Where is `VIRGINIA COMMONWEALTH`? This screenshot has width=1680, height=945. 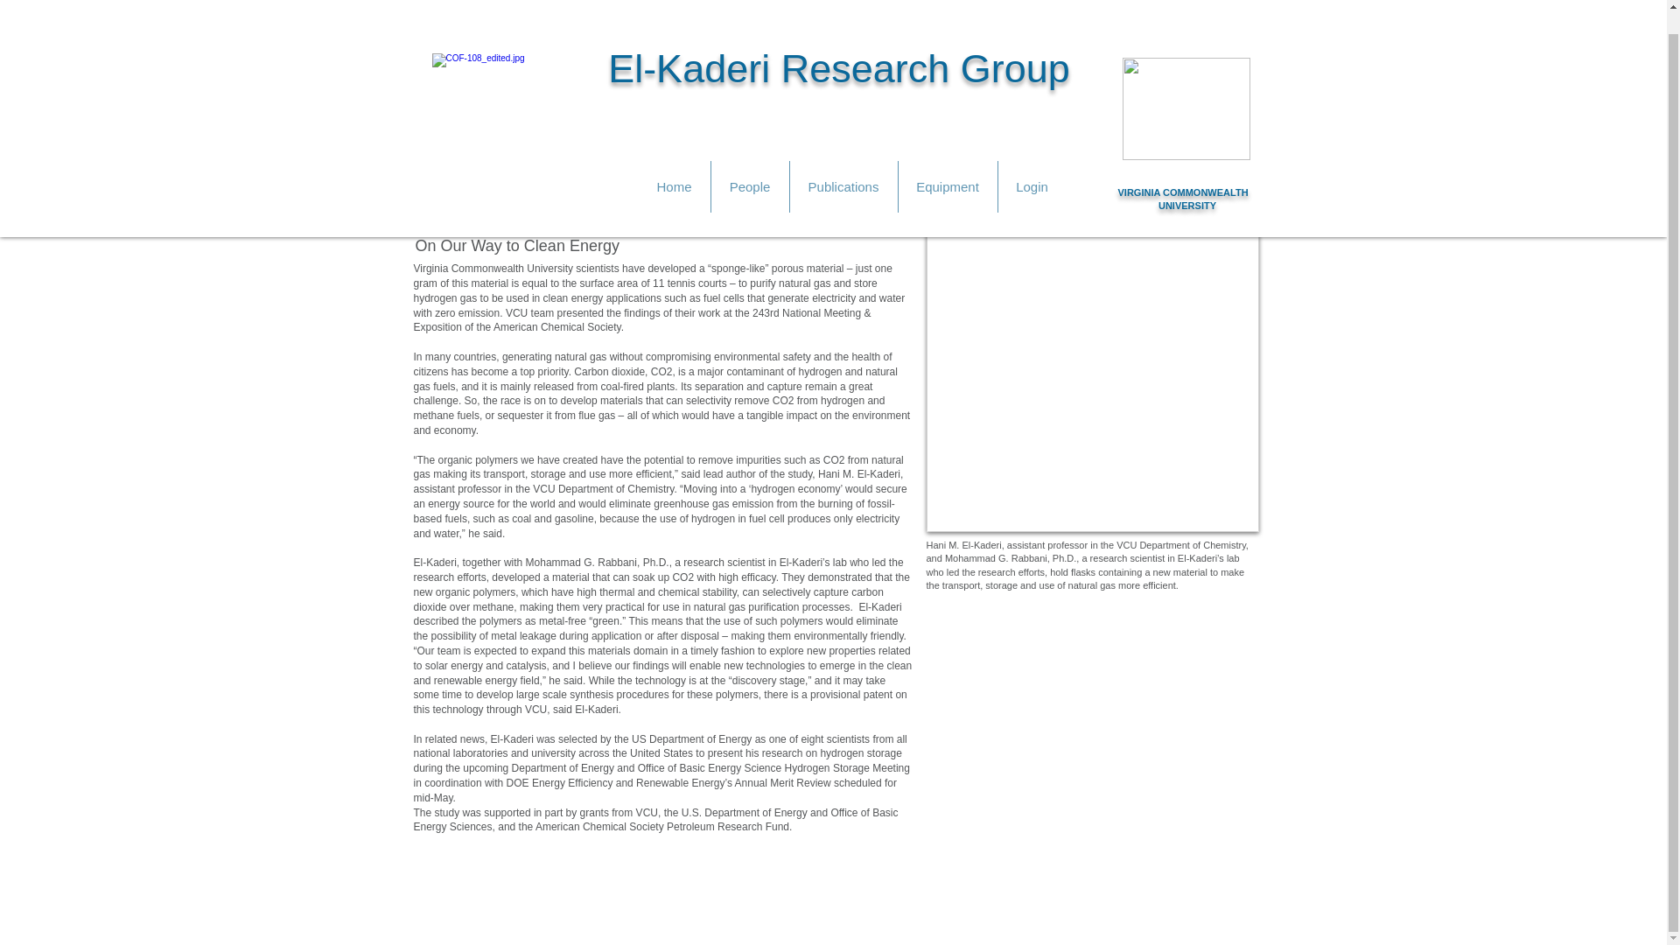
VIRGINIA COMMONWEALTH is located at coordinates (1183, 170).